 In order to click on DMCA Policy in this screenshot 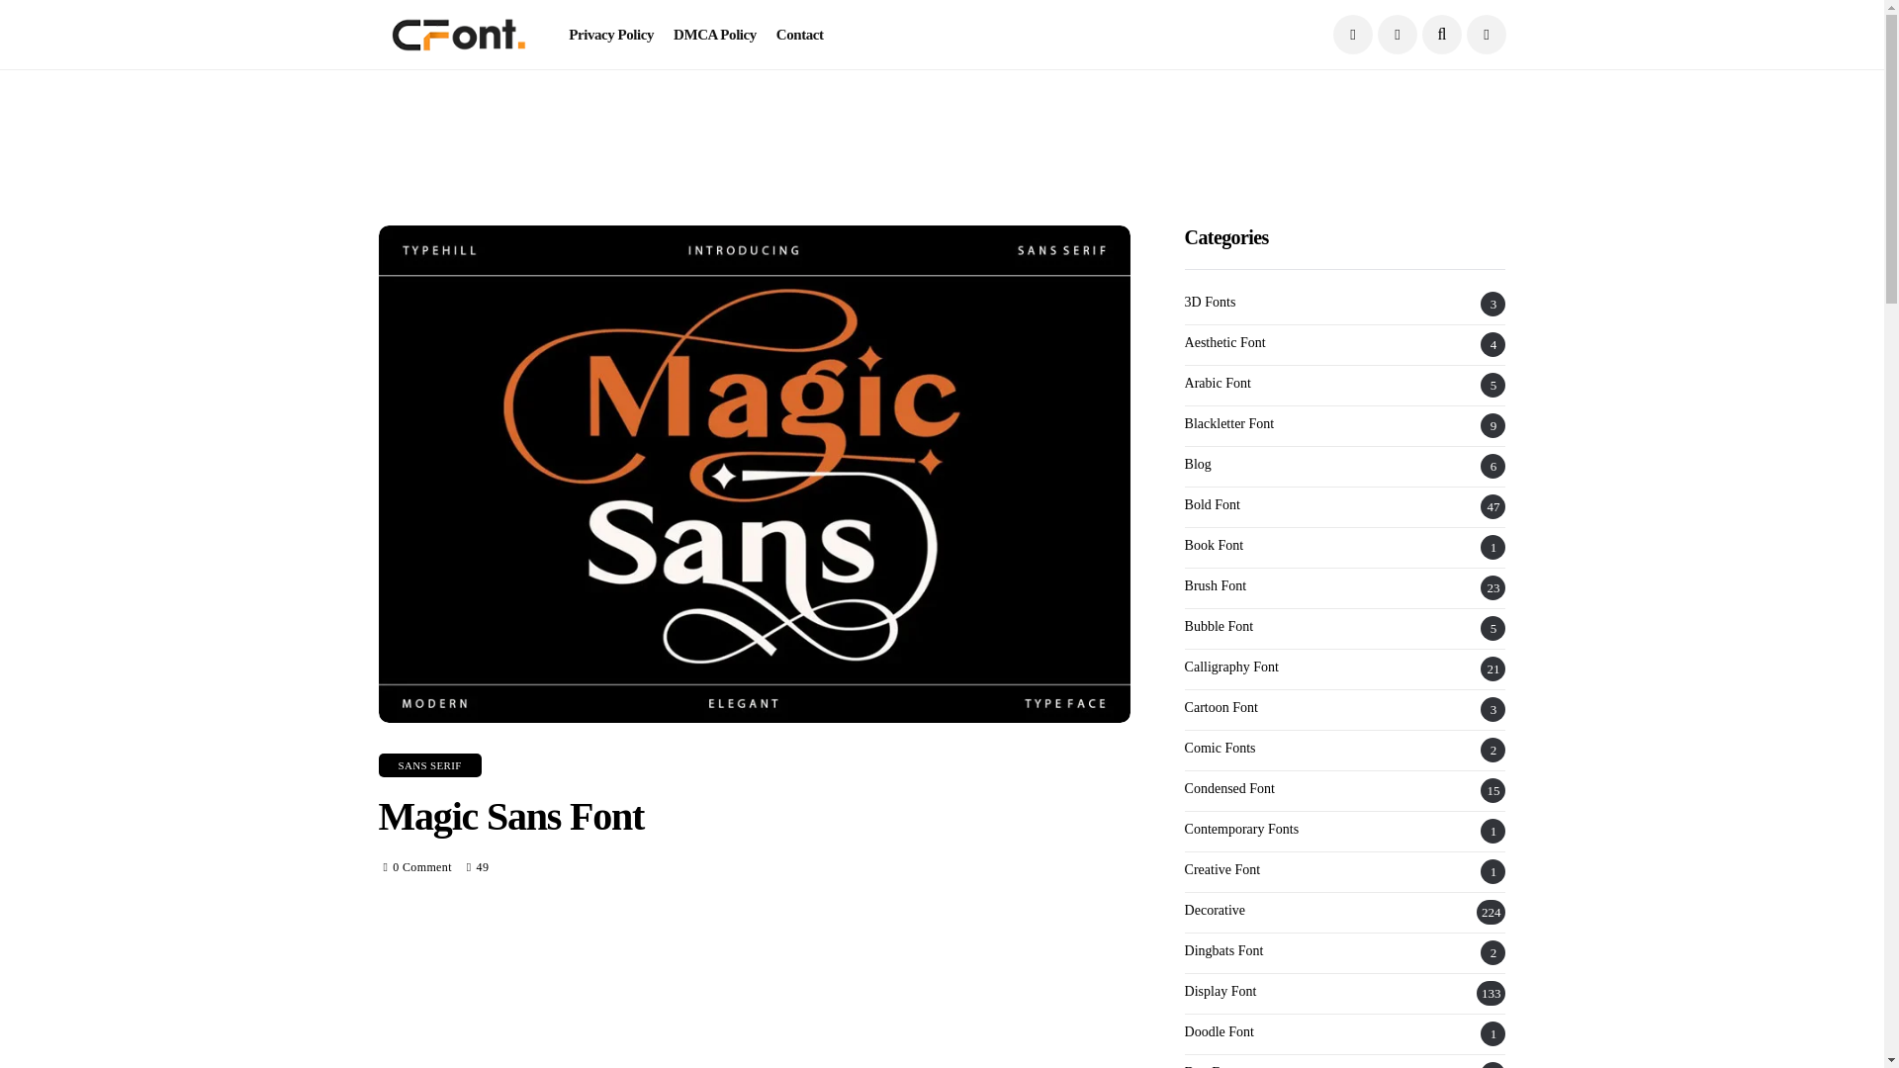, I will do `click(714, 35)`.